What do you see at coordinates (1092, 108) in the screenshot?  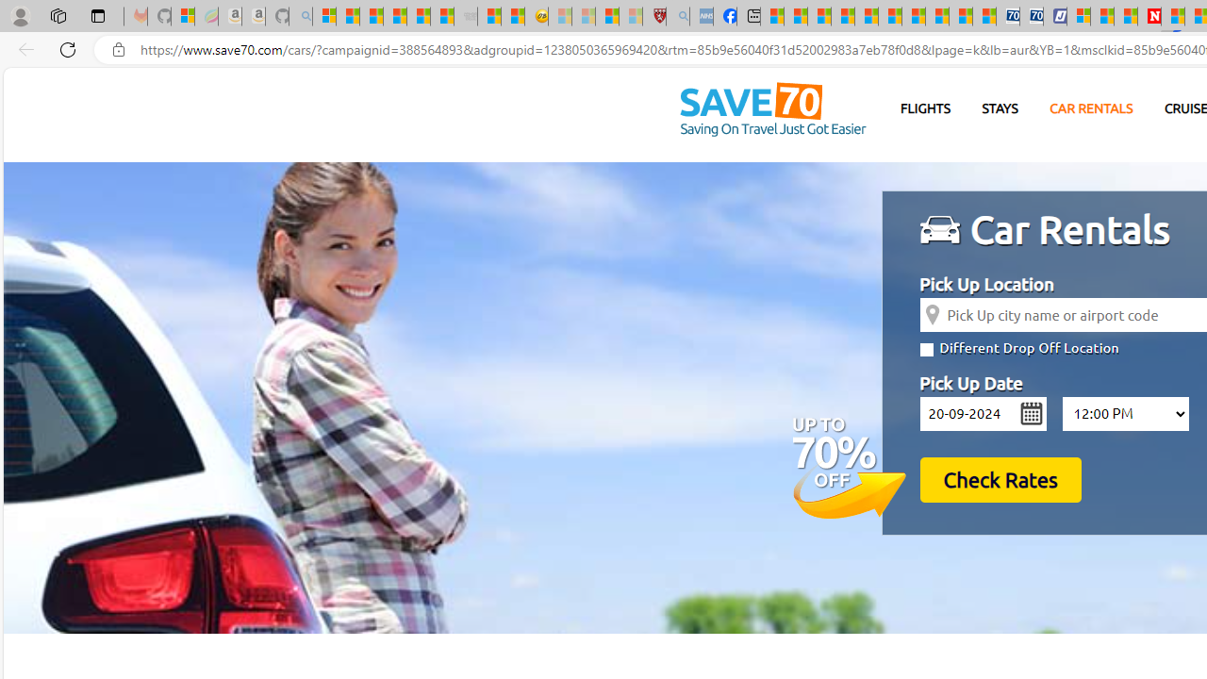 I see `CAR RENTALS` at bounding box center [1092, 108].